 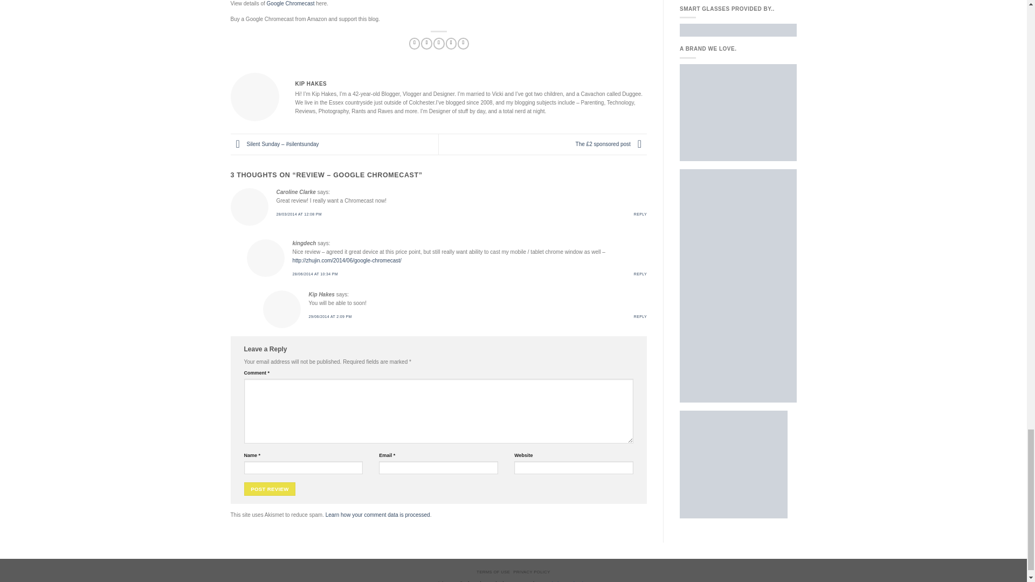 I want to click on Share on Twitter, so click(x=427, y=43).